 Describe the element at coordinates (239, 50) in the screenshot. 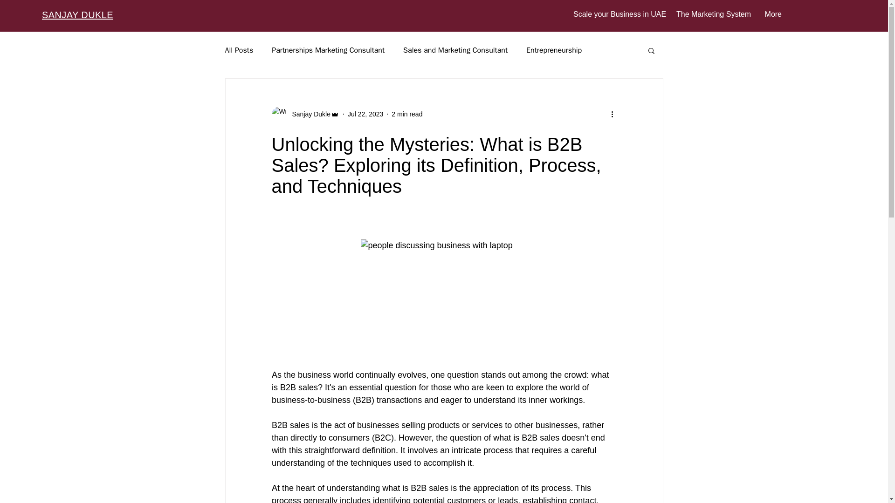

I see `All Posts` at that location.